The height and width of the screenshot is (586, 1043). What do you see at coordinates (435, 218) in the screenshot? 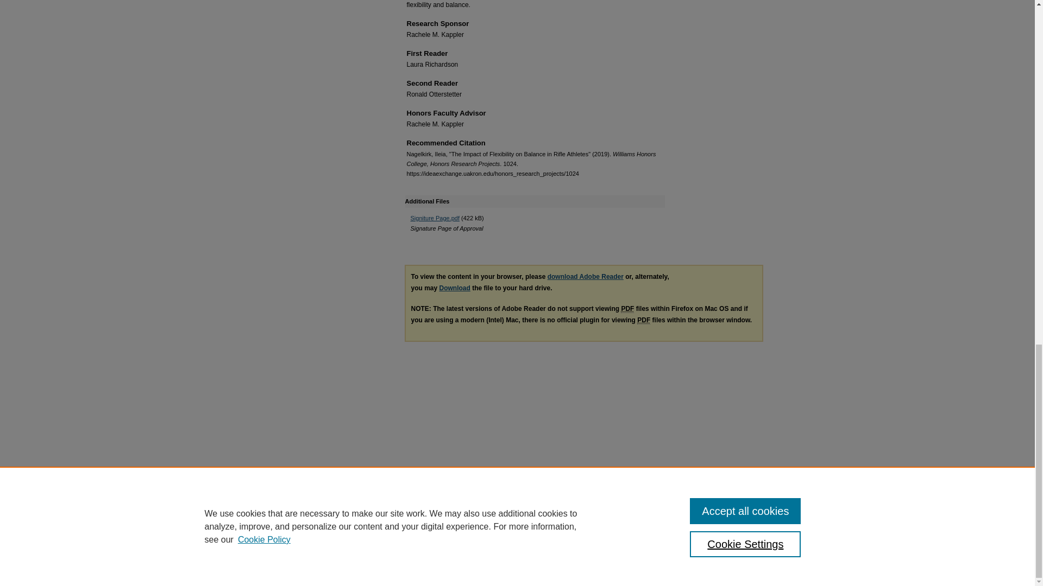
I see `Signiture Page.pdf` at bounding box center [435, 218].